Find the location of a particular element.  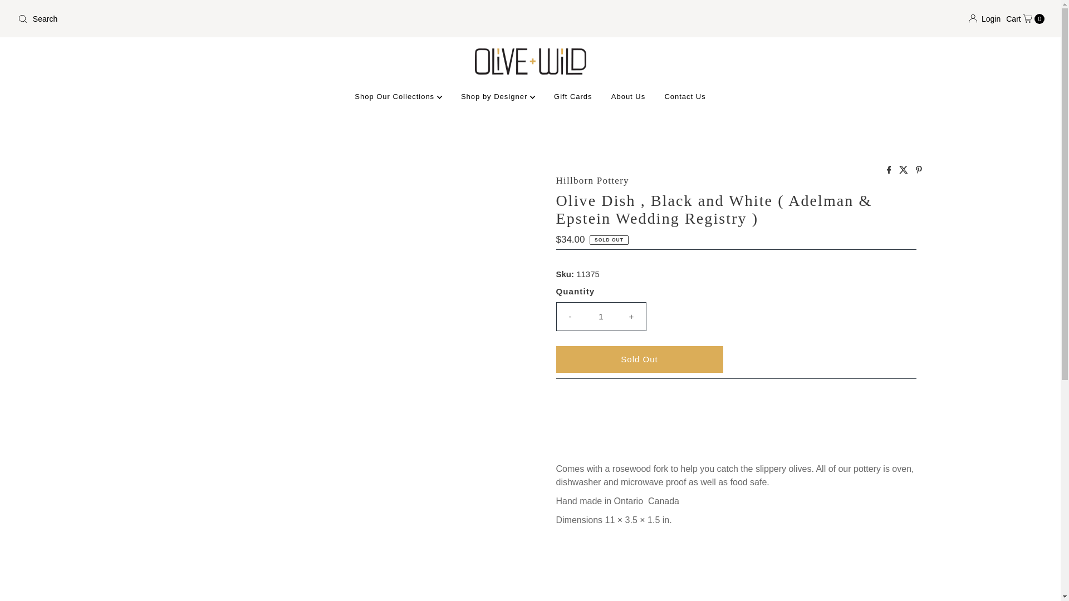

Share on Twitter is located at coordinates (904, 170).